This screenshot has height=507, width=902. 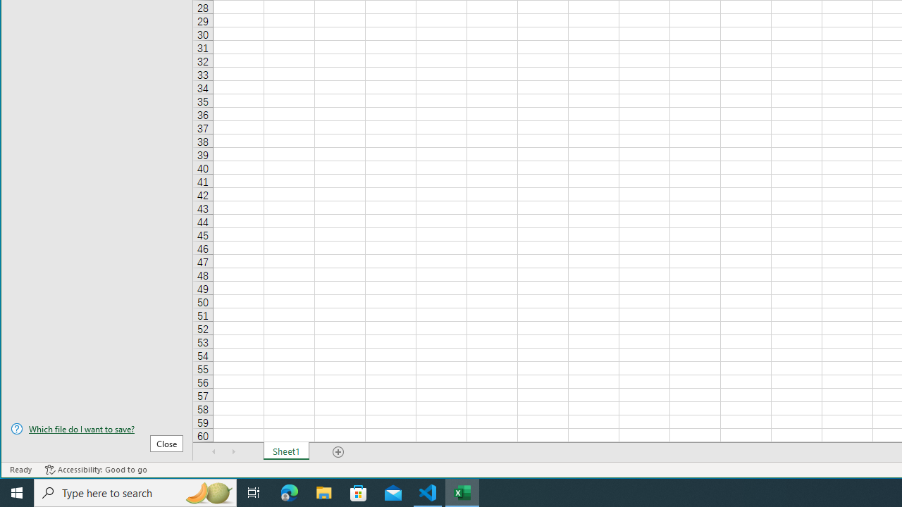 What do you see at coordinates (17, 493) in the screenshot?
I see `Start` at bounding box center [17, 493].